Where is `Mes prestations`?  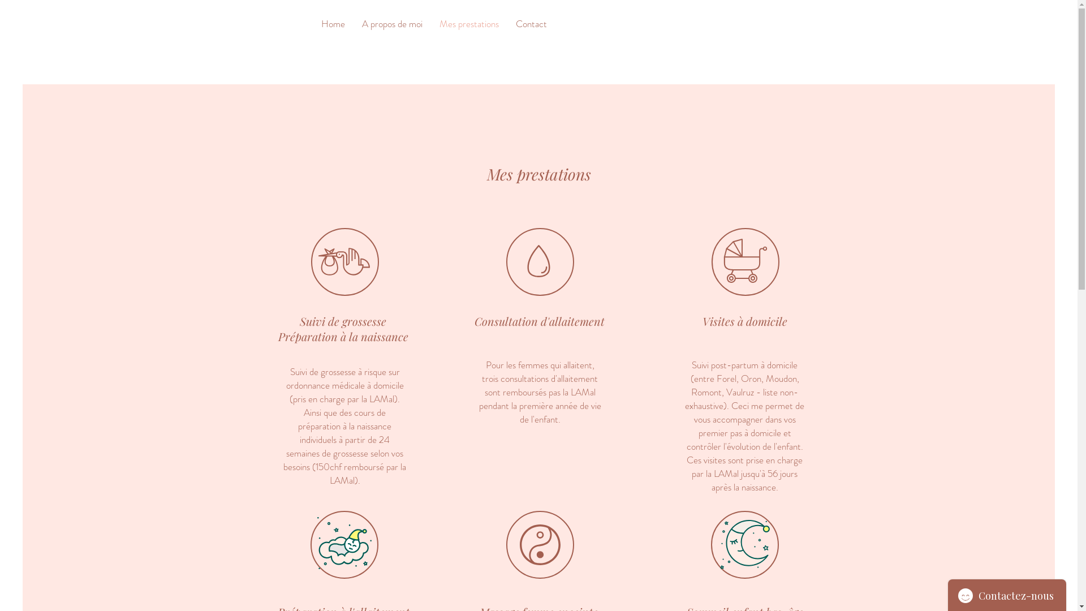
Mes prestations is located at coordinates (469, 24).